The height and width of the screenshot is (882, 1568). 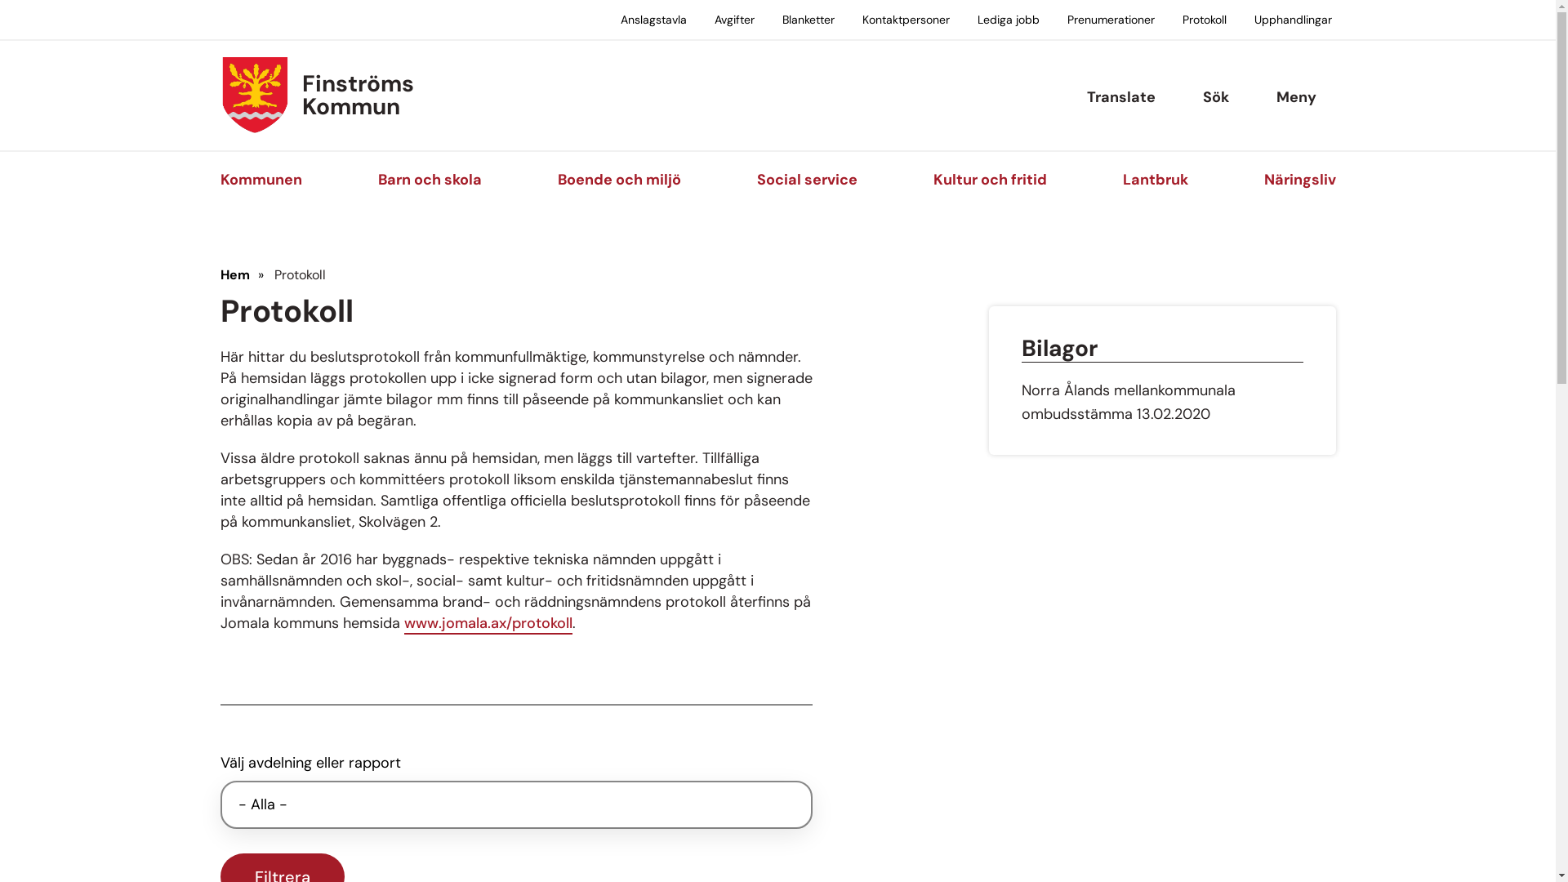 I want to click on Lantbruk, so click(x=1155, y=180).